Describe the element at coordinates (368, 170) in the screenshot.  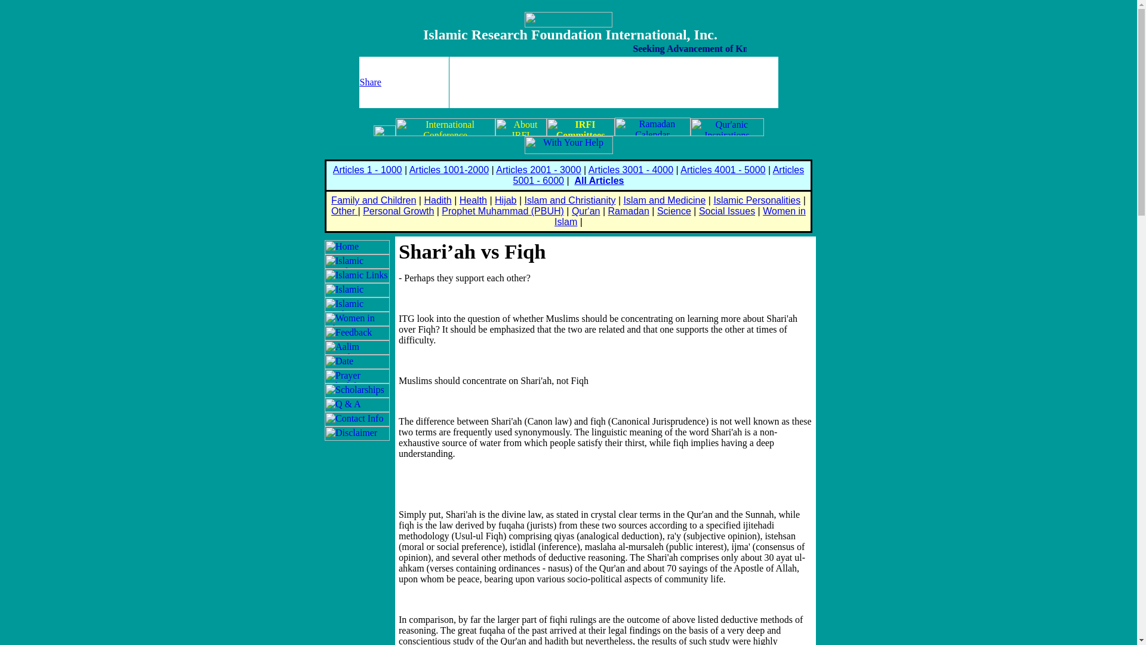
I see `Articles 1 - 1000` at that location.